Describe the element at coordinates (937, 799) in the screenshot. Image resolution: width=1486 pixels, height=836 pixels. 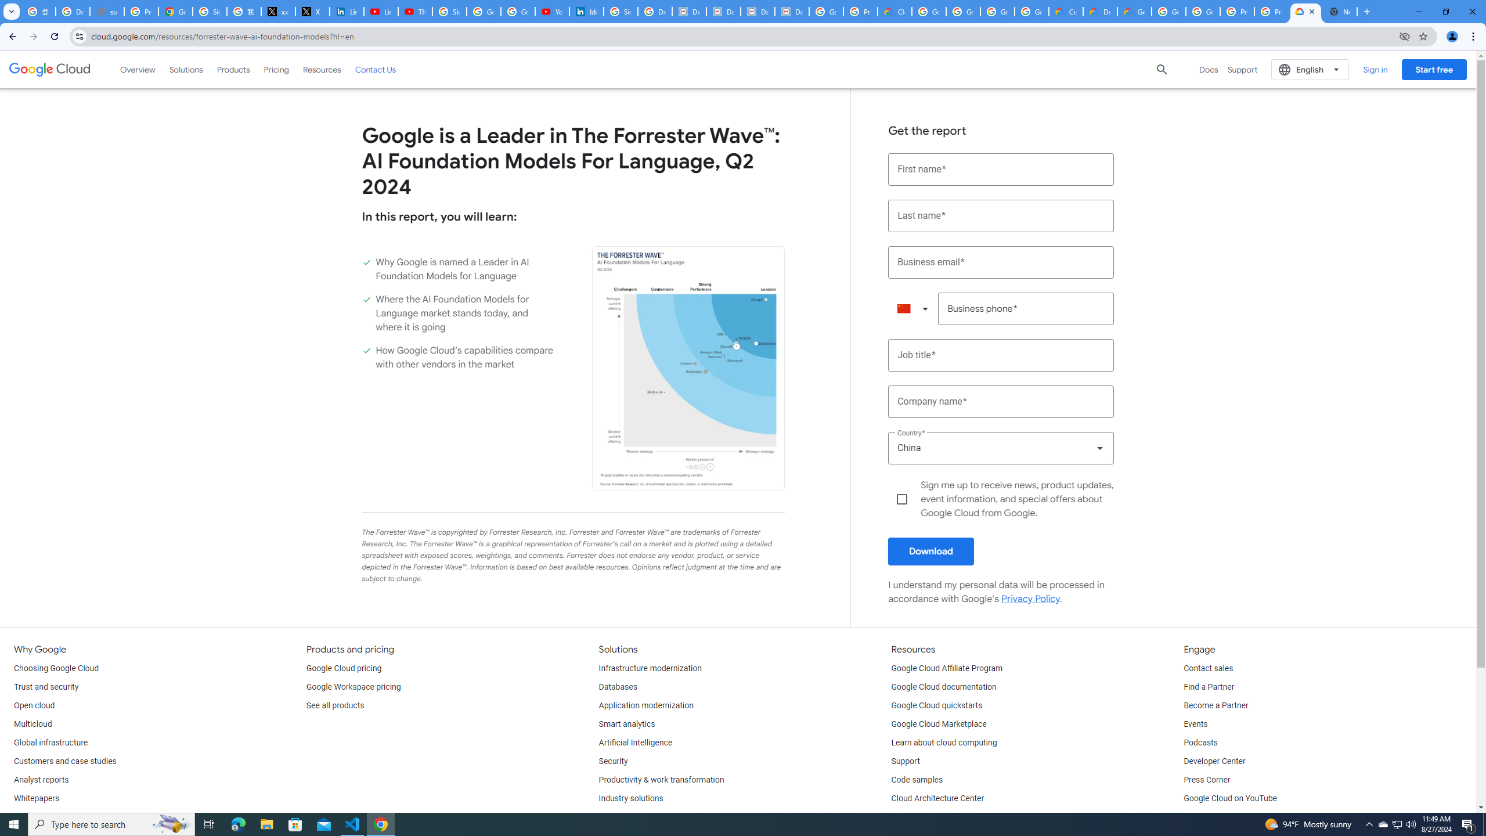
I see `Cloud Architecture Center` at that location.